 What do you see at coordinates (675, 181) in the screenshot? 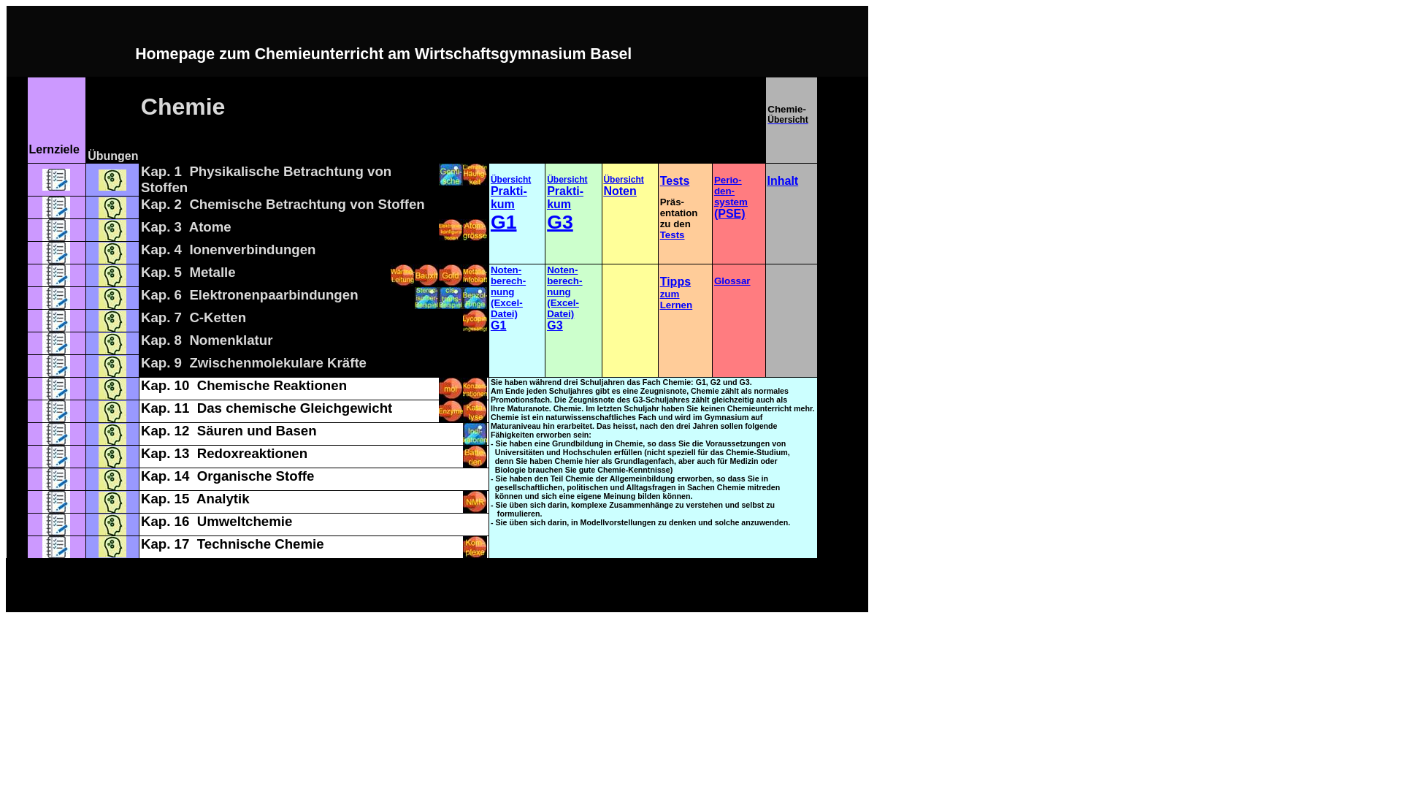
I see `Tests` at bounding box center [675, 181].